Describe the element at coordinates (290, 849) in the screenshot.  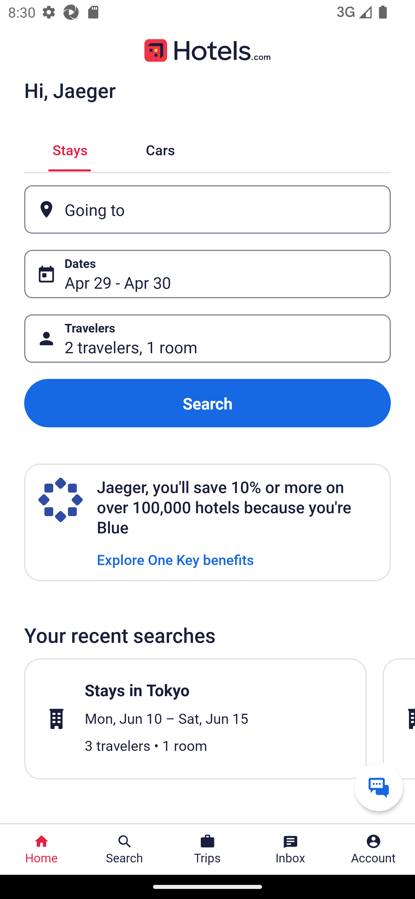
I see `Inbox Inbox Button` at that location.